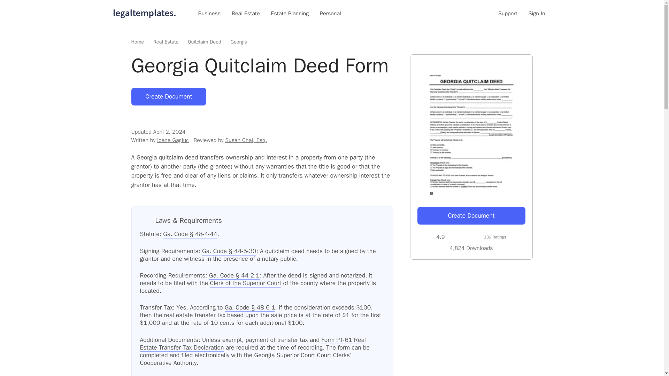 This screenshot has width=669, height=376. Describe the element at coordinates (209, 13) in the screenshot. I see `Business` at that location.